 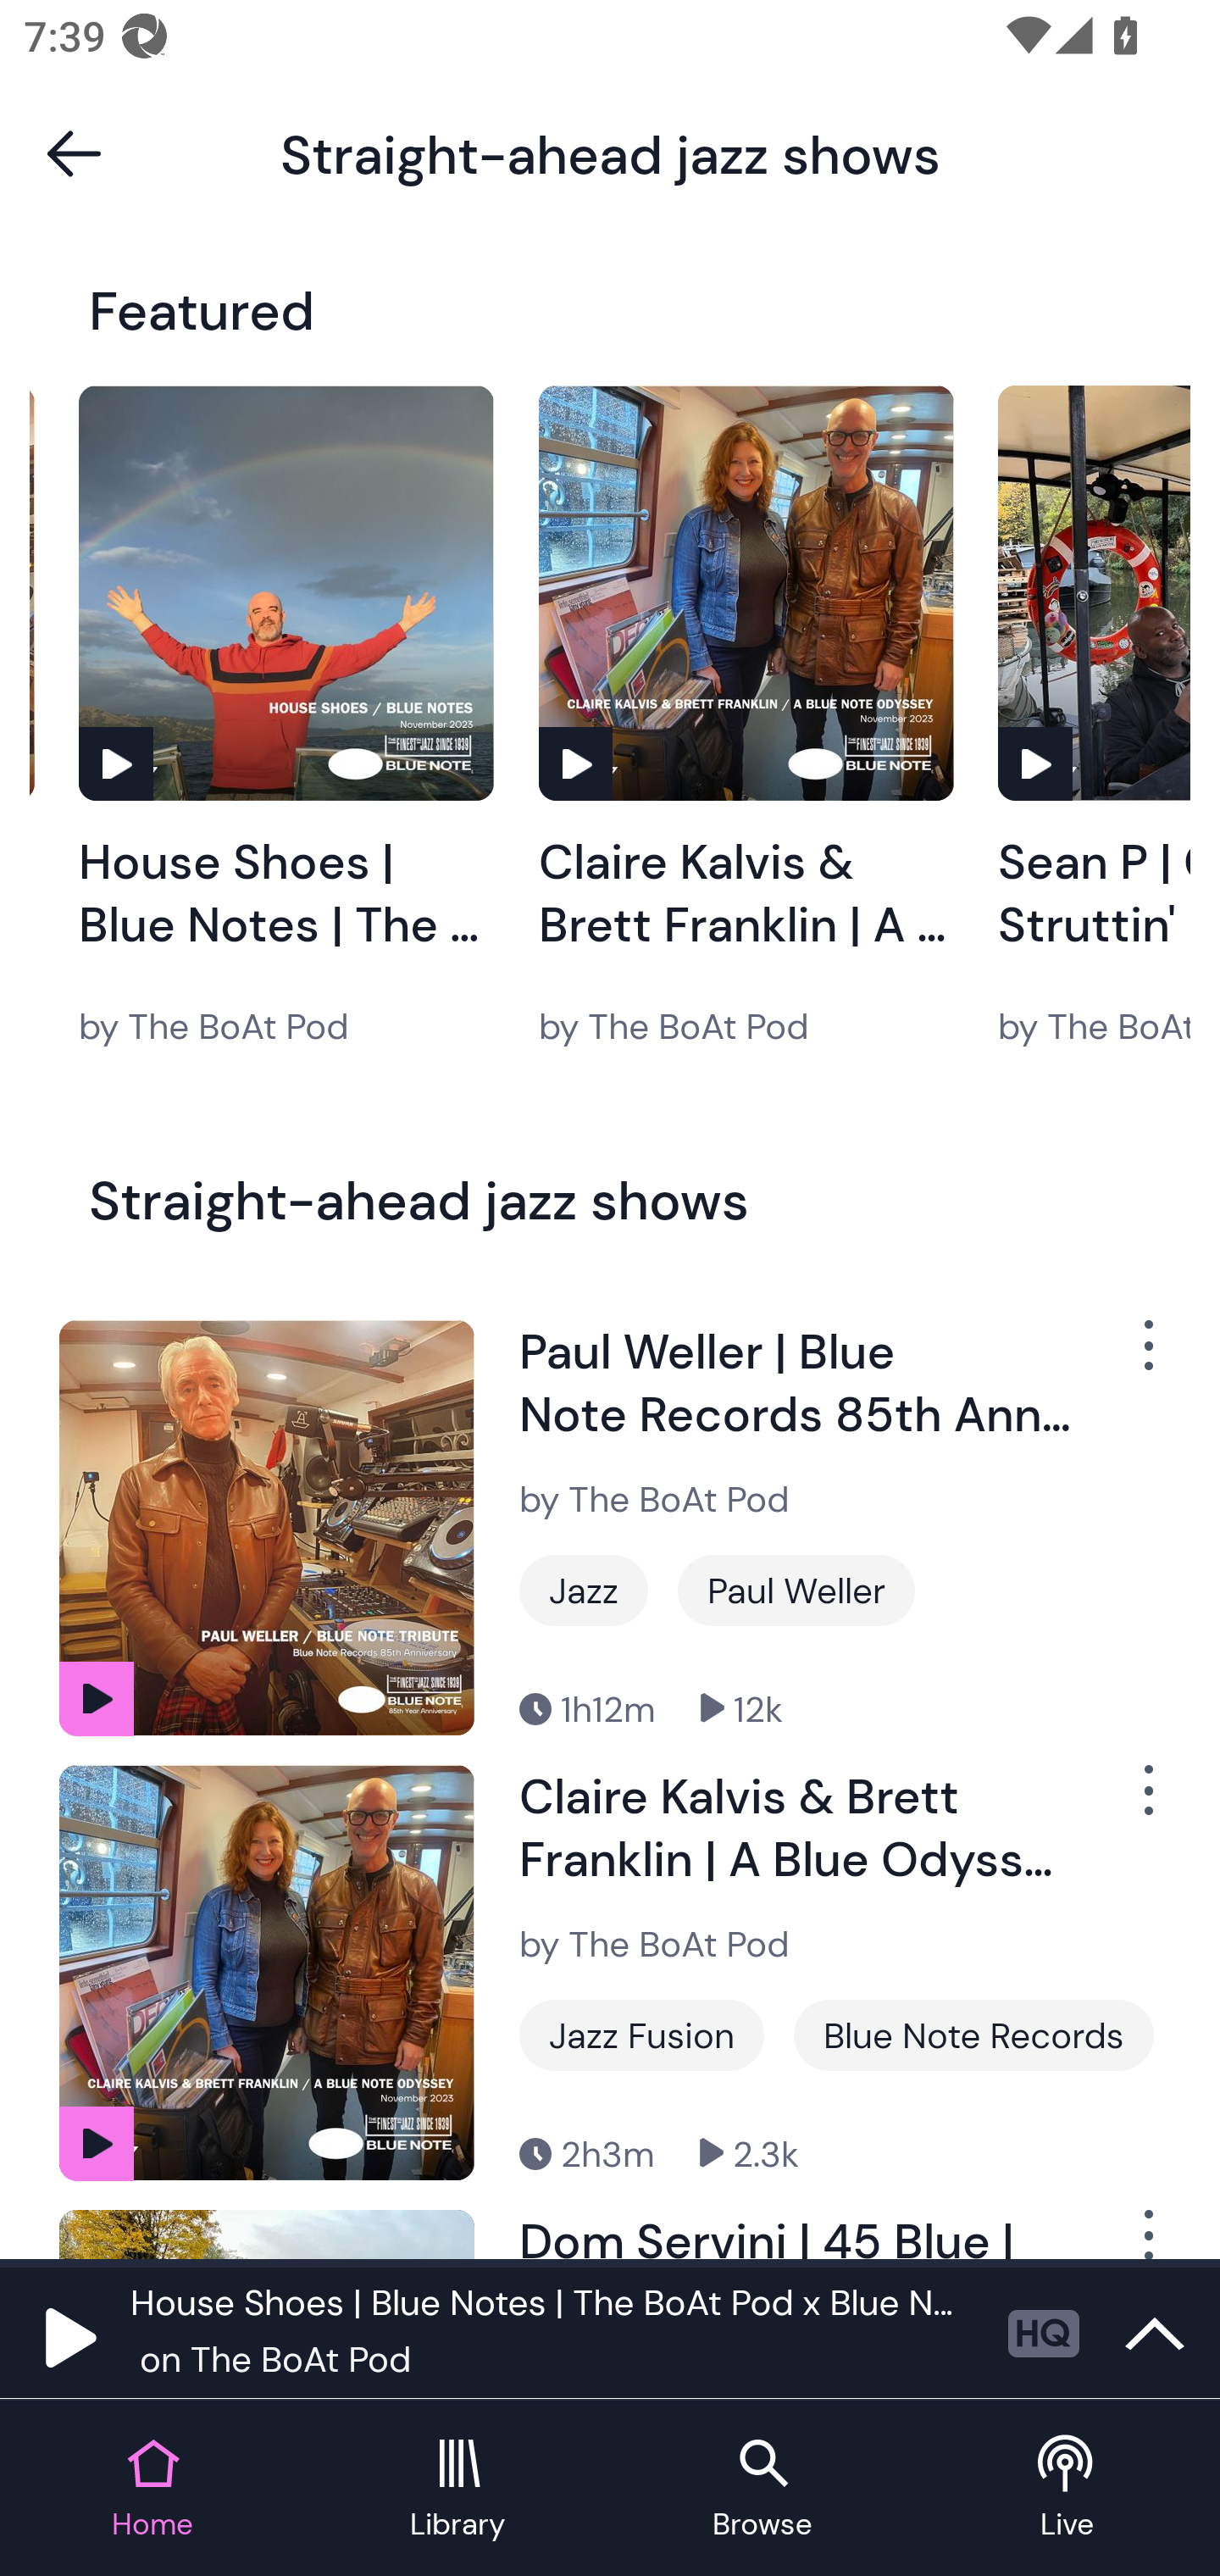 I want to click on Paul Weller, so click(x=796, y=1591).